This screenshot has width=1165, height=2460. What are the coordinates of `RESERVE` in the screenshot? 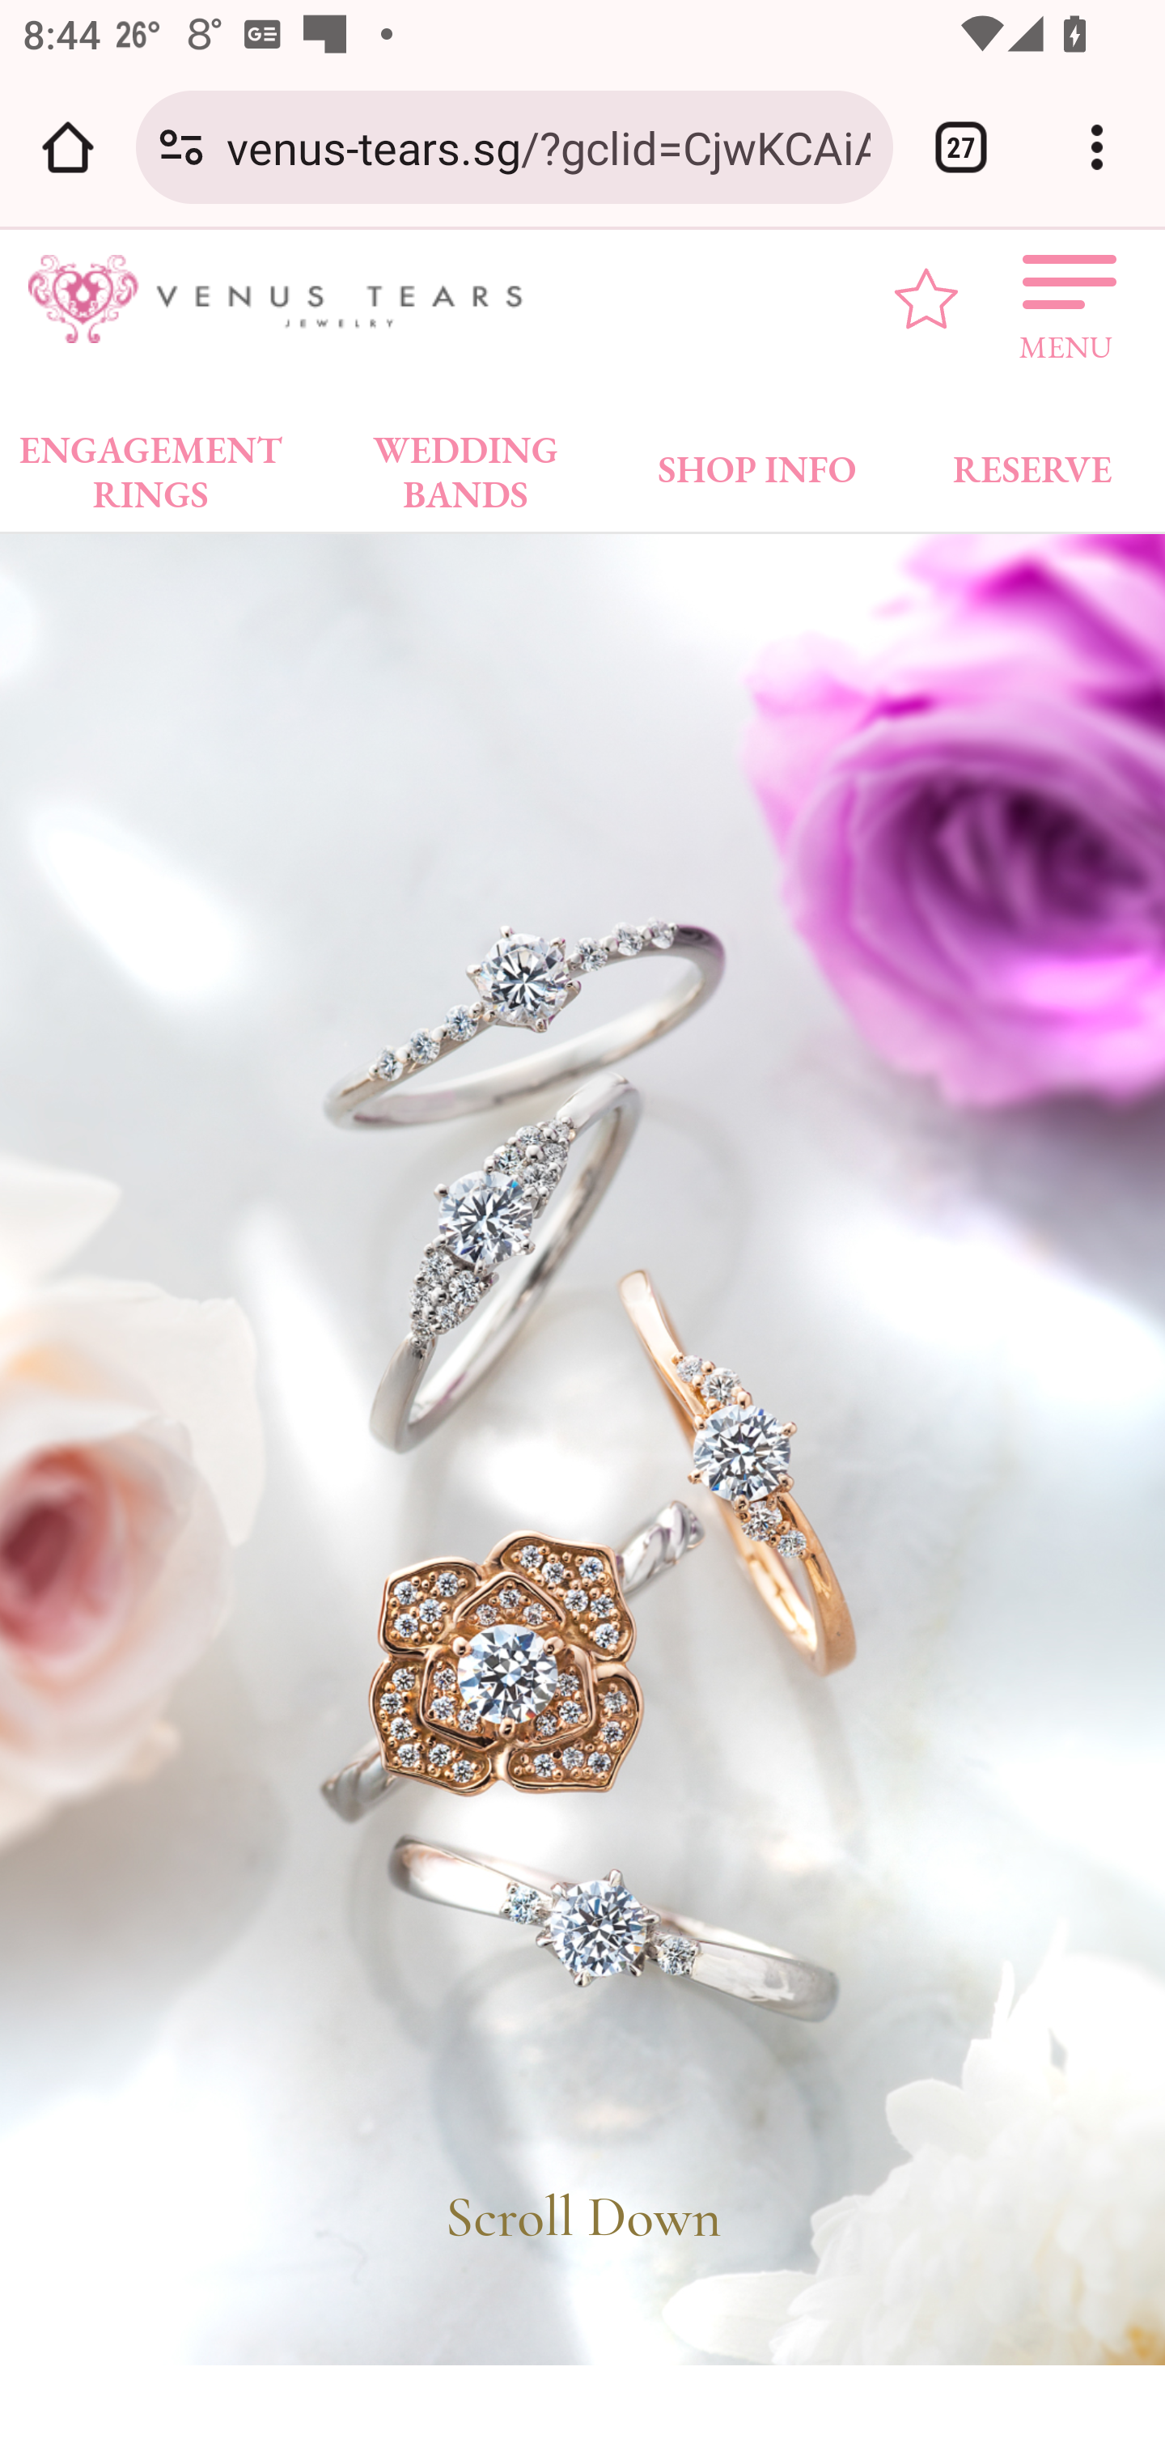 It's located at (1031, 462).